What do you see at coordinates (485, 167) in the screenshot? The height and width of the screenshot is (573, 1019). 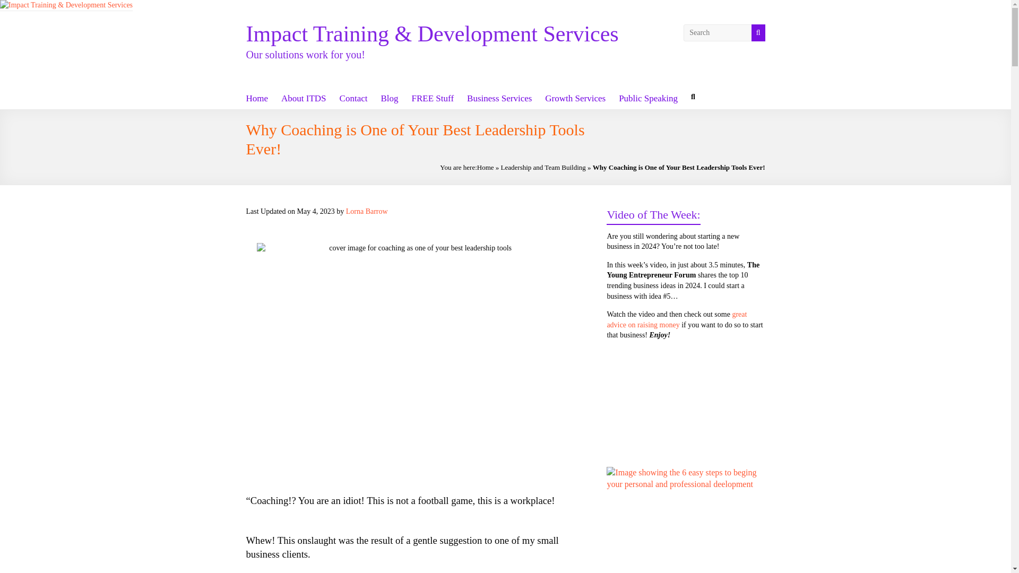 I see `Home` at bounding box center [485, 167].